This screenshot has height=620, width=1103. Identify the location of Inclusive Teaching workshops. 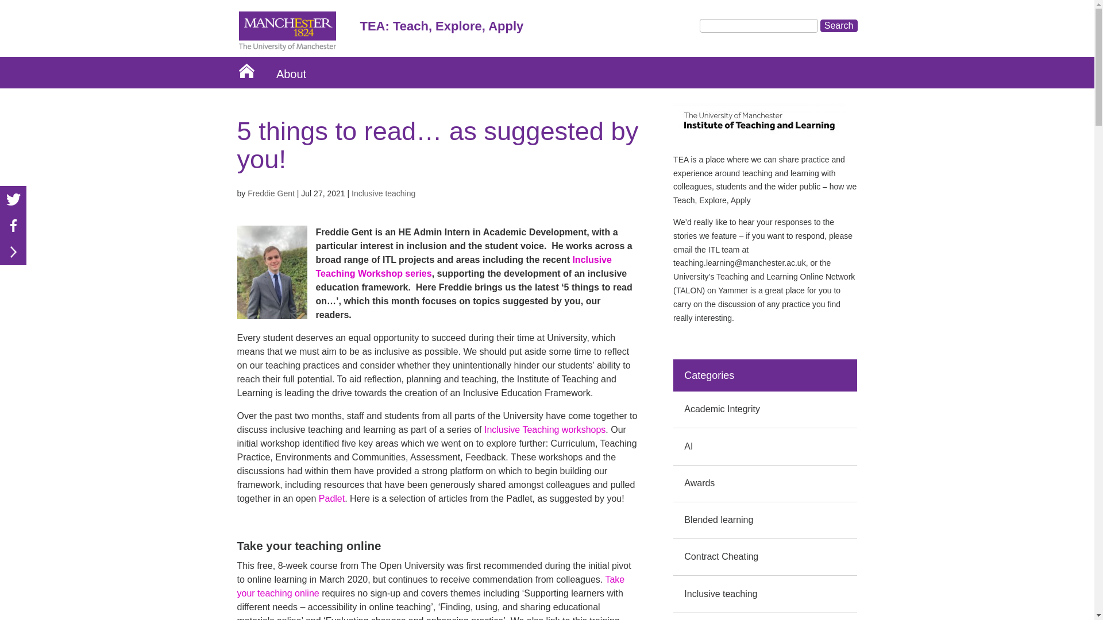
(545, 429).